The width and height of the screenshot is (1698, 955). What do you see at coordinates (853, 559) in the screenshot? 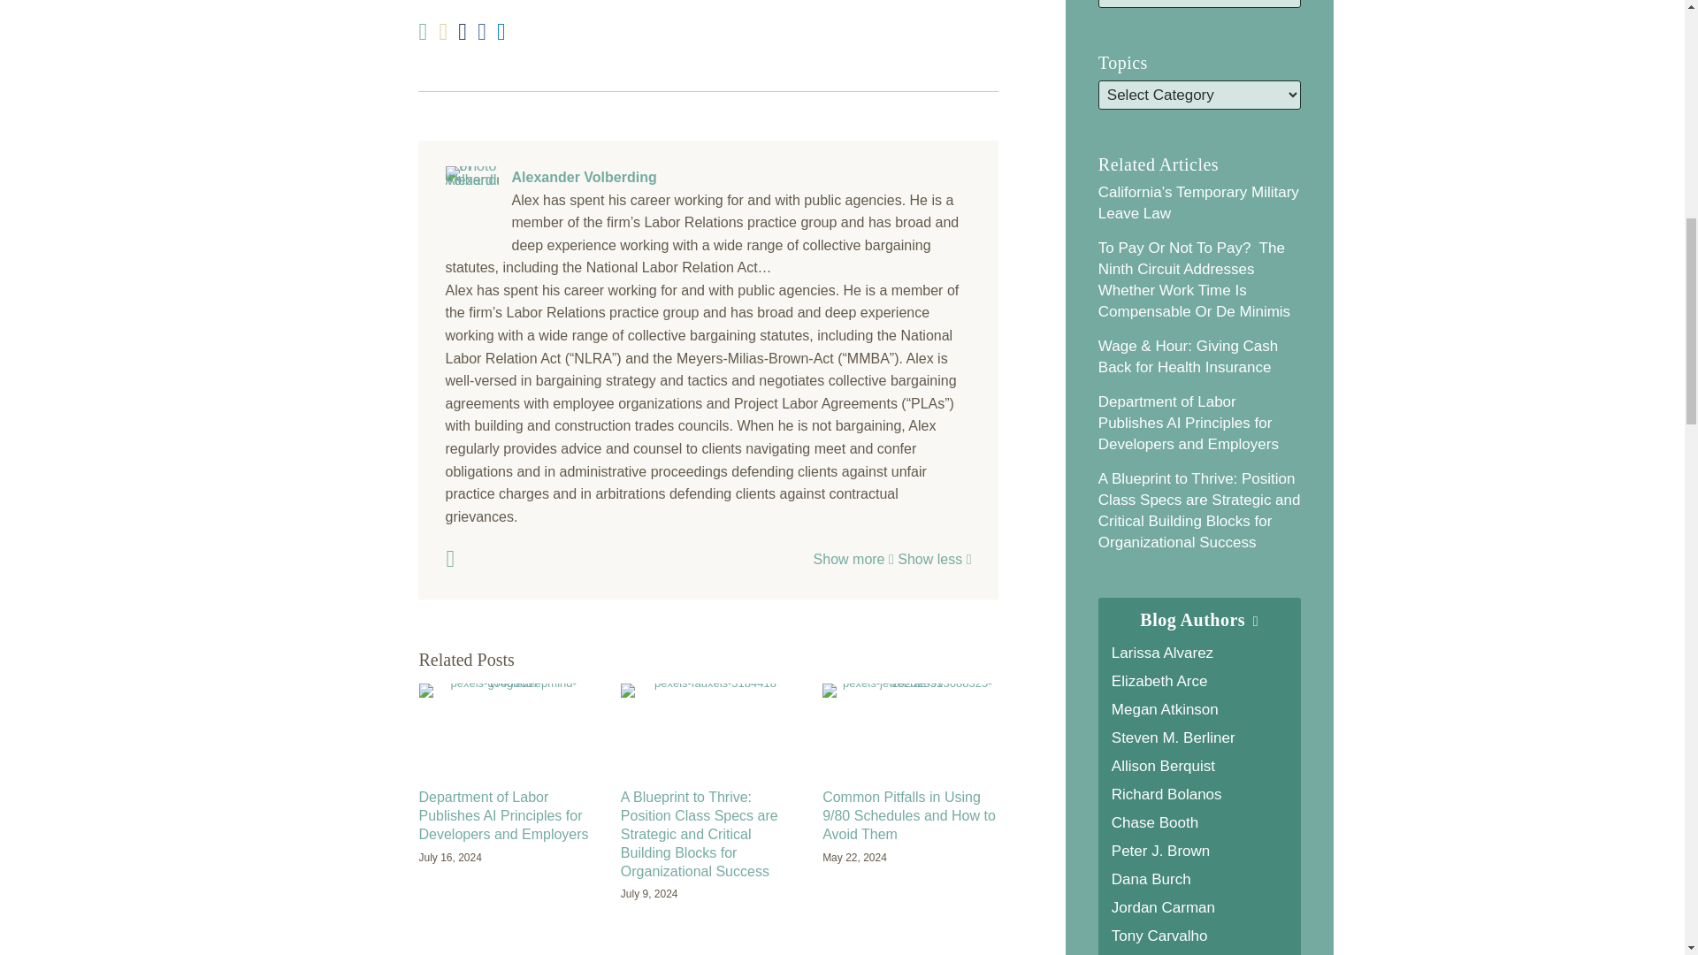
I see `Show more` at bounding box center [853, 559].